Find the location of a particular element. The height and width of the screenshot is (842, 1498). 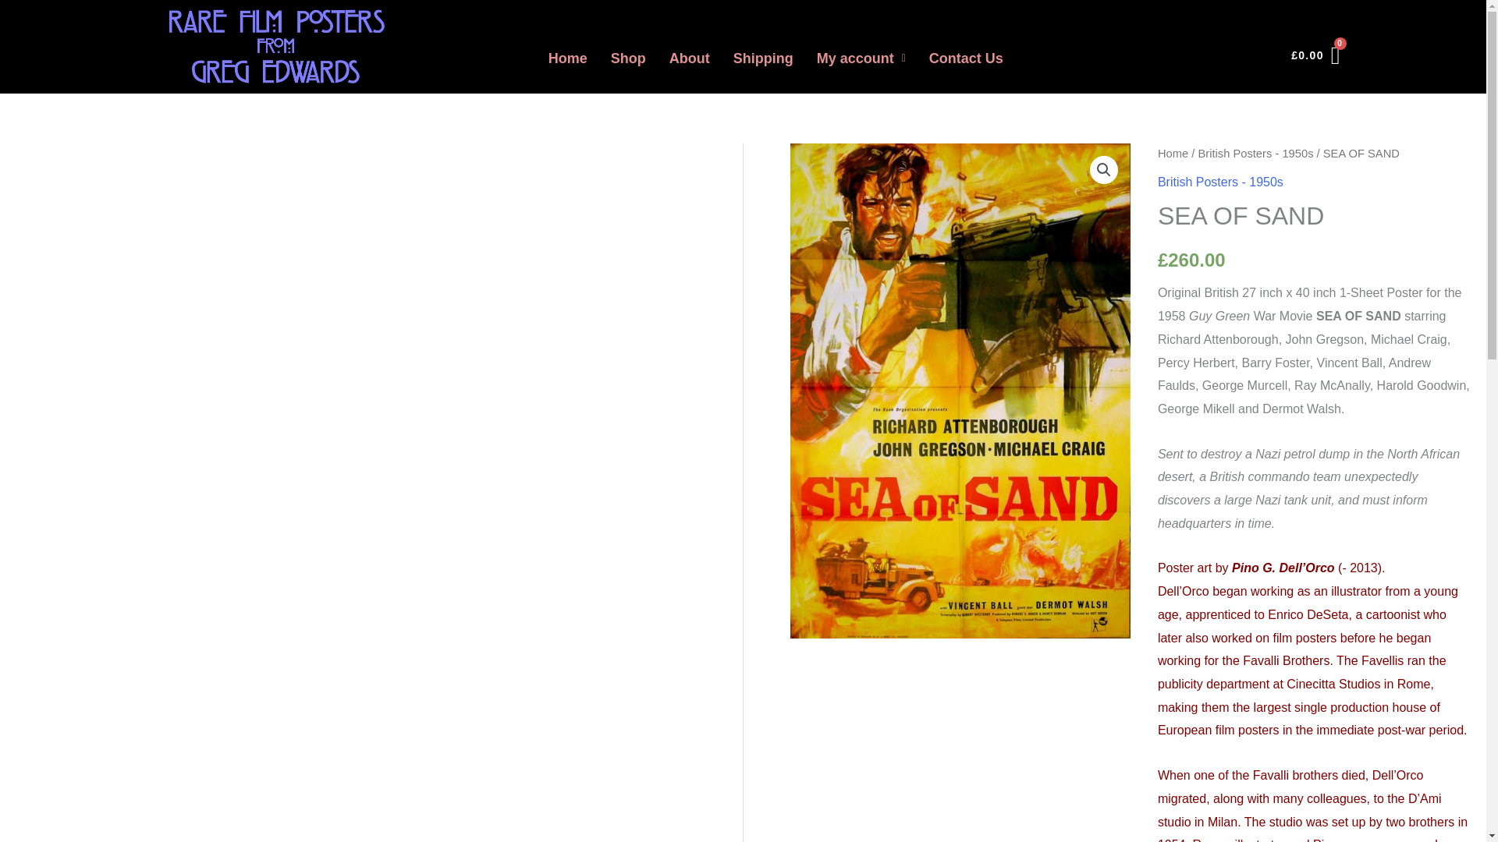

About is located at coordinates (690, 58).